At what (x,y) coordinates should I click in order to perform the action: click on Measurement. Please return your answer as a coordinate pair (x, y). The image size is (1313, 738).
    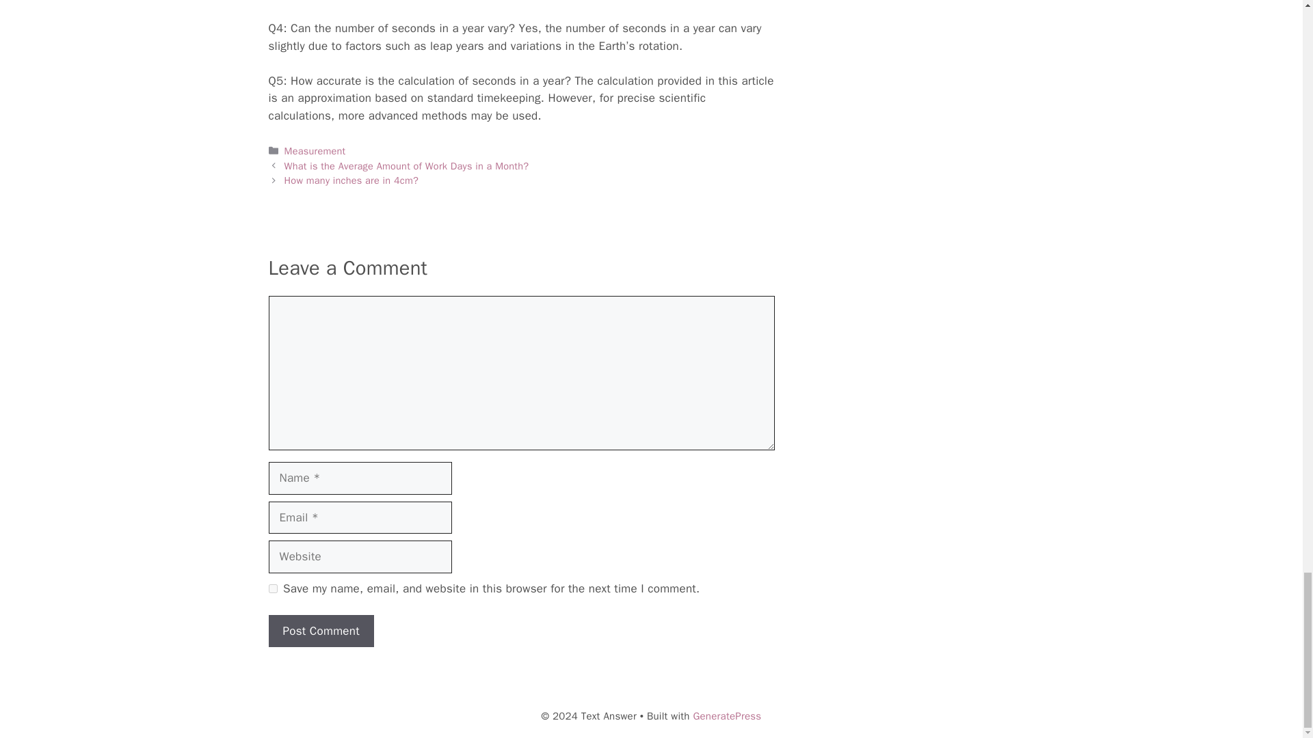
    Looking at the image, I should click on (315, 150).